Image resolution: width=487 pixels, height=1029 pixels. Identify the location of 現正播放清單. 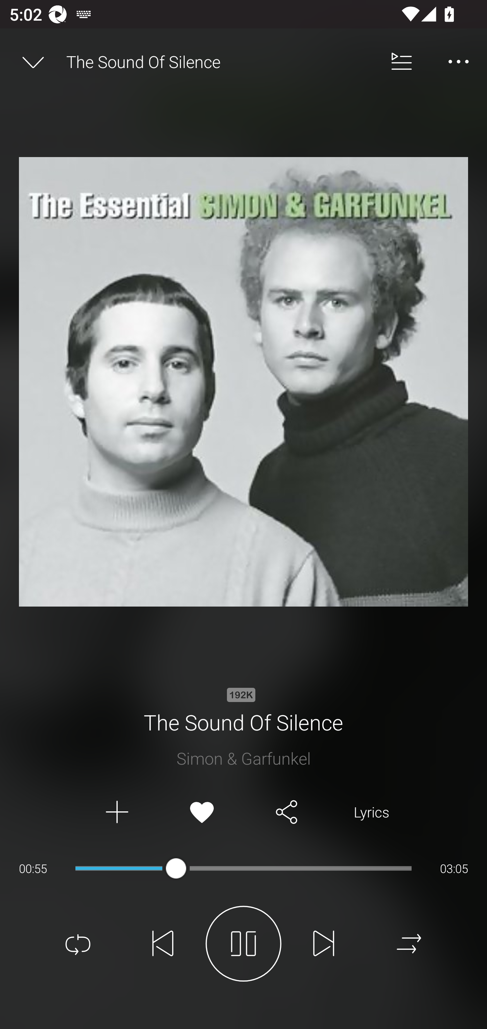
(402, 62).